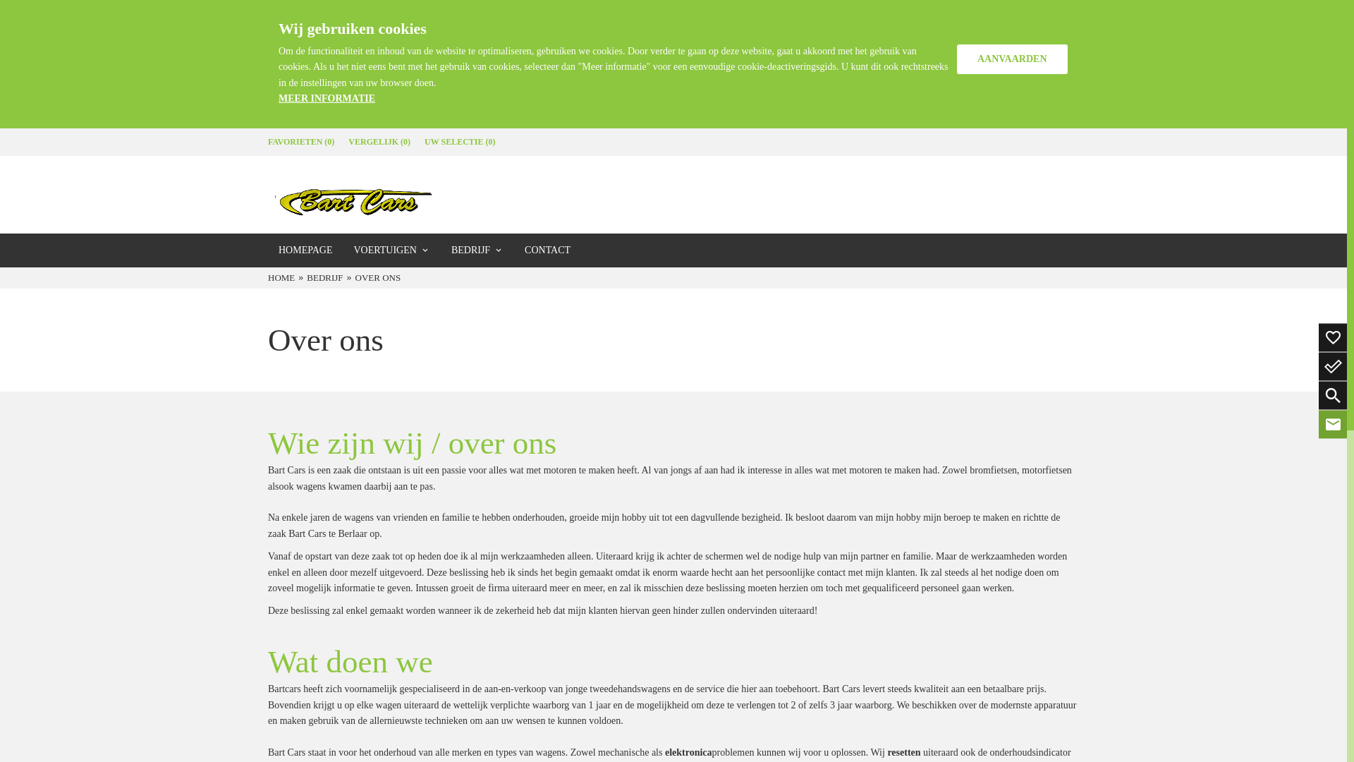 The height and width of the screenshot is (762, 1354). Describe the element at coordinates (380, 278) in the screenshot. I see `OVER ONS` at that location.